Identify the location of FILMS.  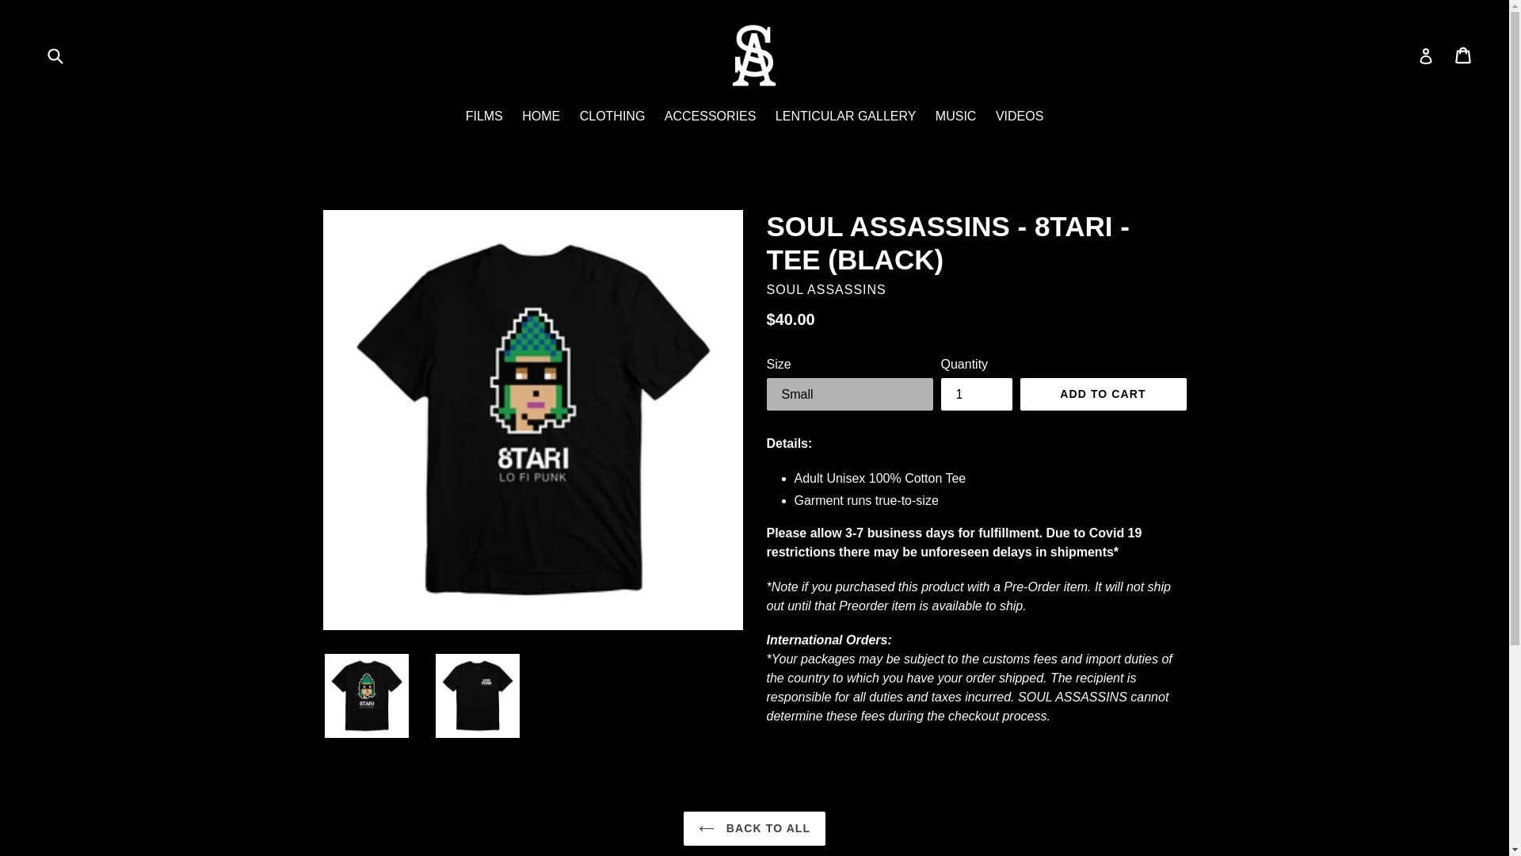
(484, 117).